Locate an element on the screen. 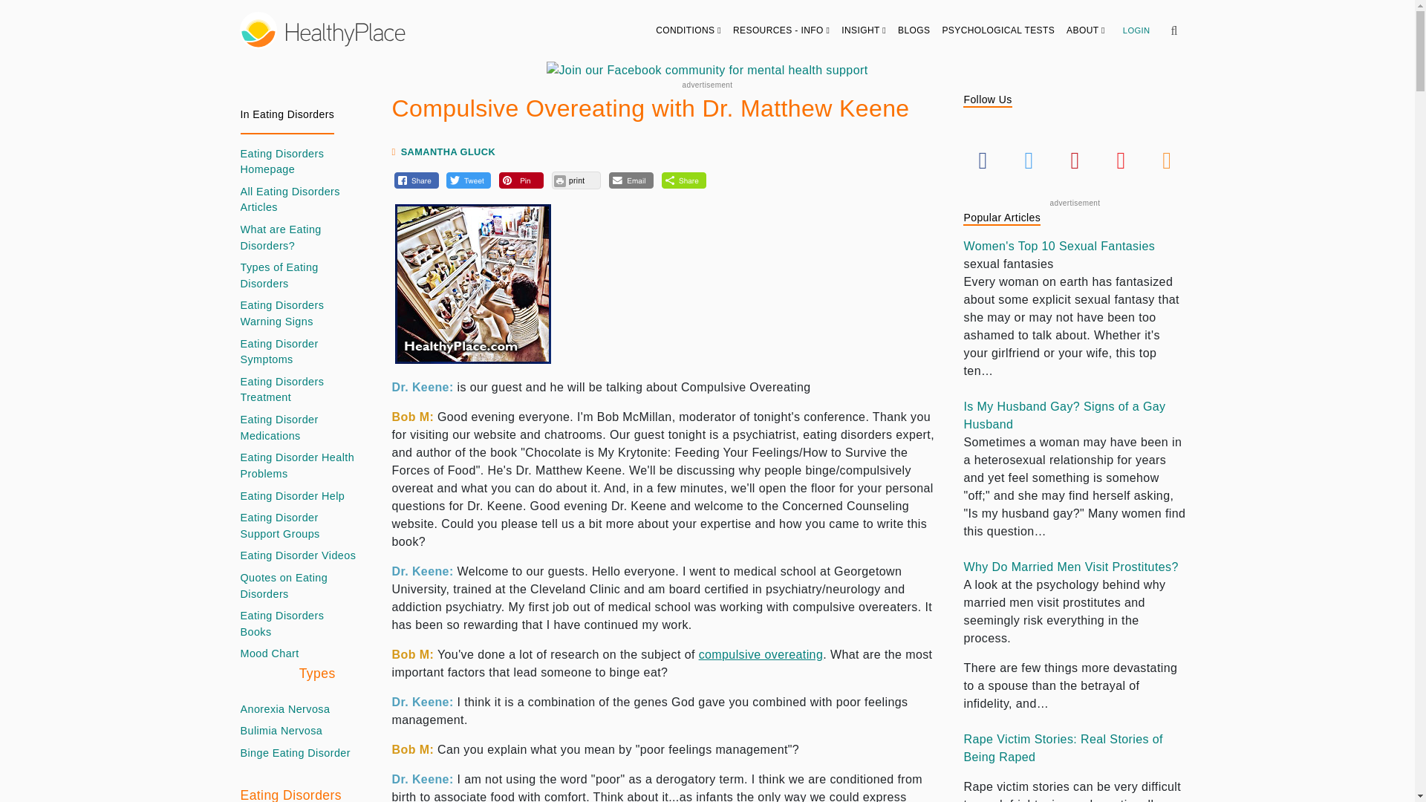 Image resolution: width=1426 pixels, height=802 pixels. Compulsive Overeating Disorder is located at coordinates (761, 653).